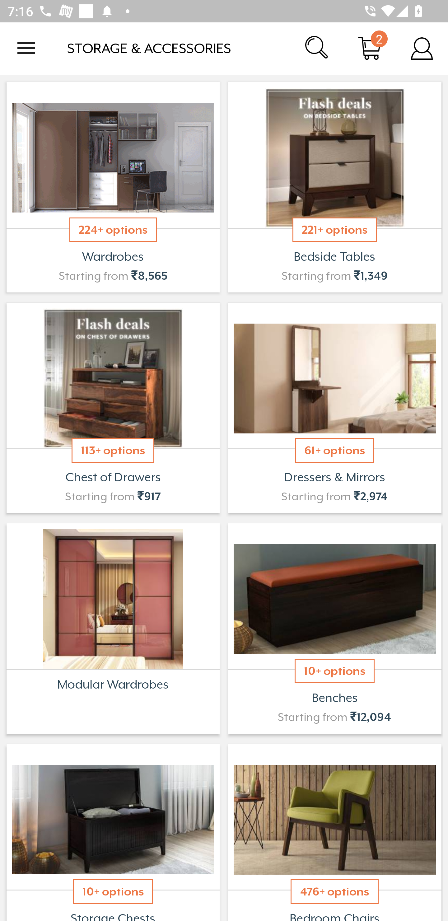  Describe the element at coordinates (317, 48) in the screenshot. I see `Search` at that location.